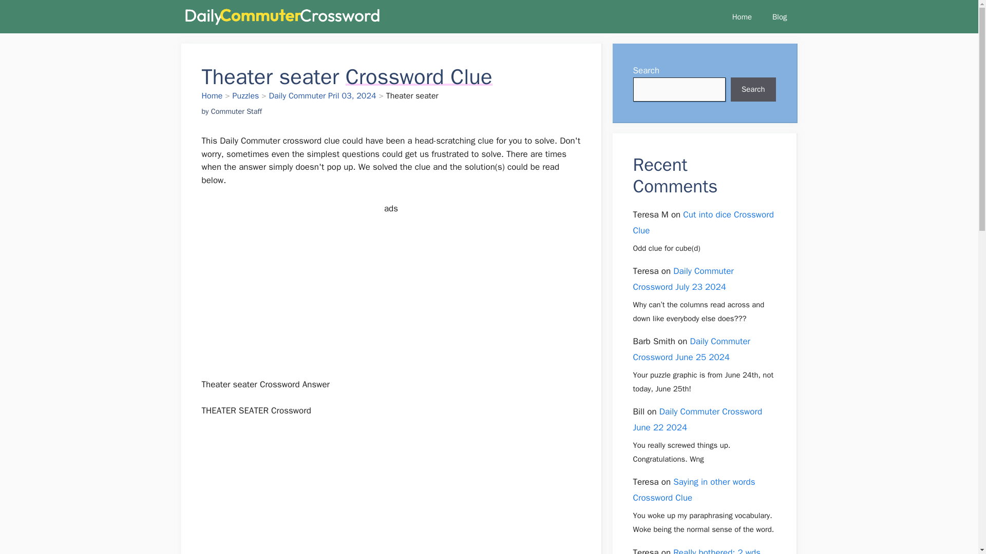 The height and width of the screenshot is (554, 986). Describe the element at coordinates (683, 279) in the screenshot. I see `Daily Commuter Crossword July 23 2024` at that location.